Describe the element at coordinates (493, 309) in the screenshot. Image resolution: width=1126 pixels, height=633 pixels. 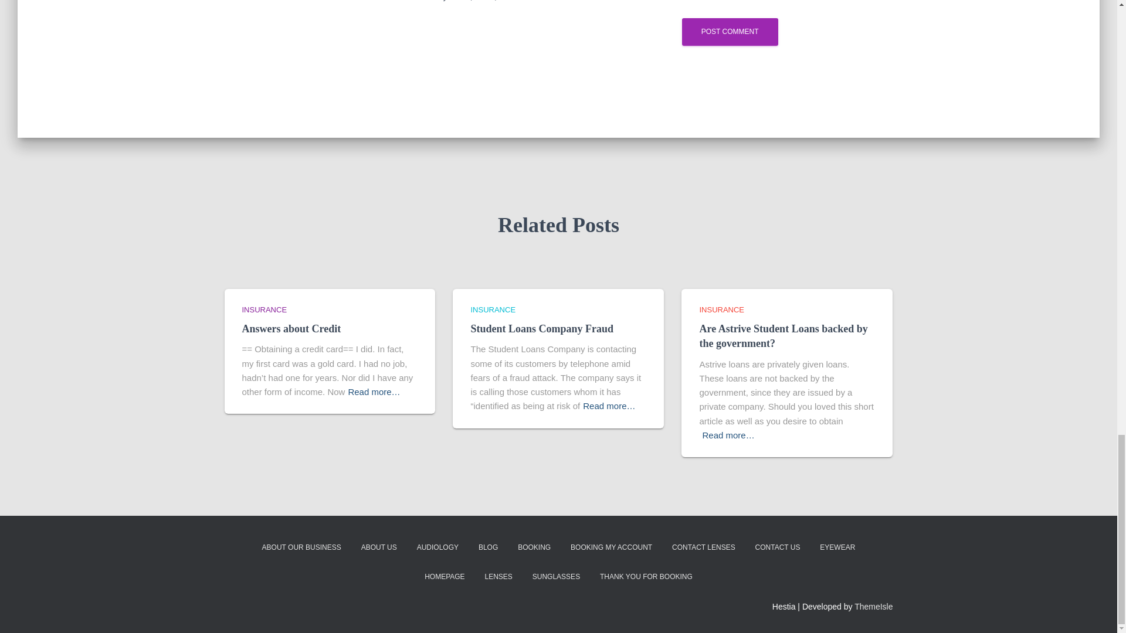
I see `View all posts in Insurance` at that location.